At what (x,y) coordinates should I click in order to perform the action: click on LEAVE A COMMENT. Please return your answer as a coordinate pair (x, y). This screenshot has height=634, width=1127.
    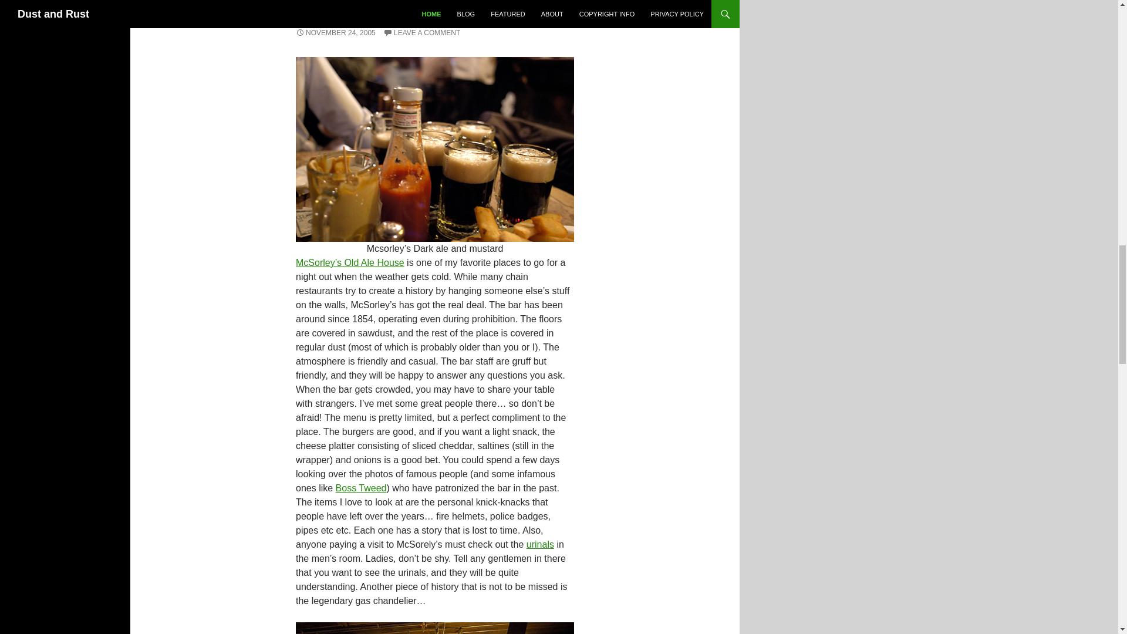
    Looking at the image, I should click on (421, 32).